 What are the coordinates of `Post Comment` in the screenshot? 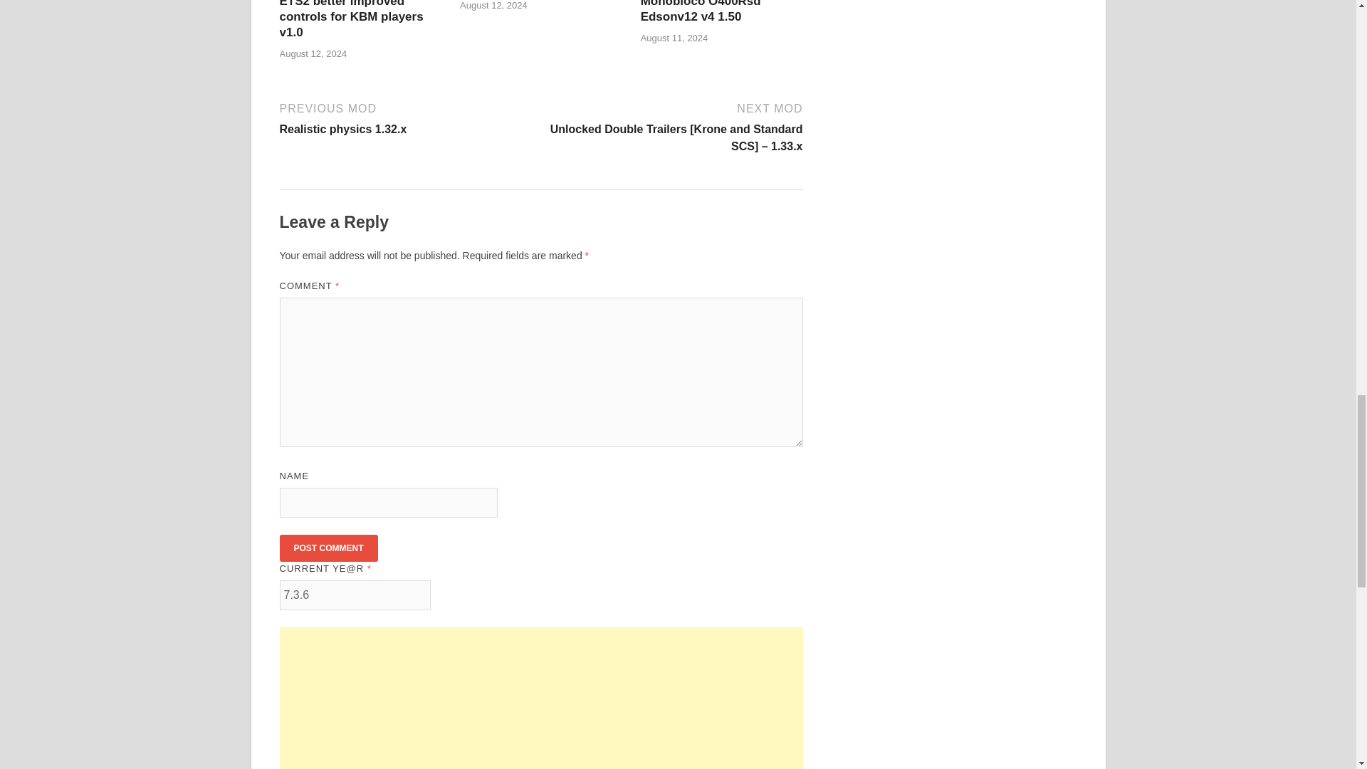 It's located at (350, 20).